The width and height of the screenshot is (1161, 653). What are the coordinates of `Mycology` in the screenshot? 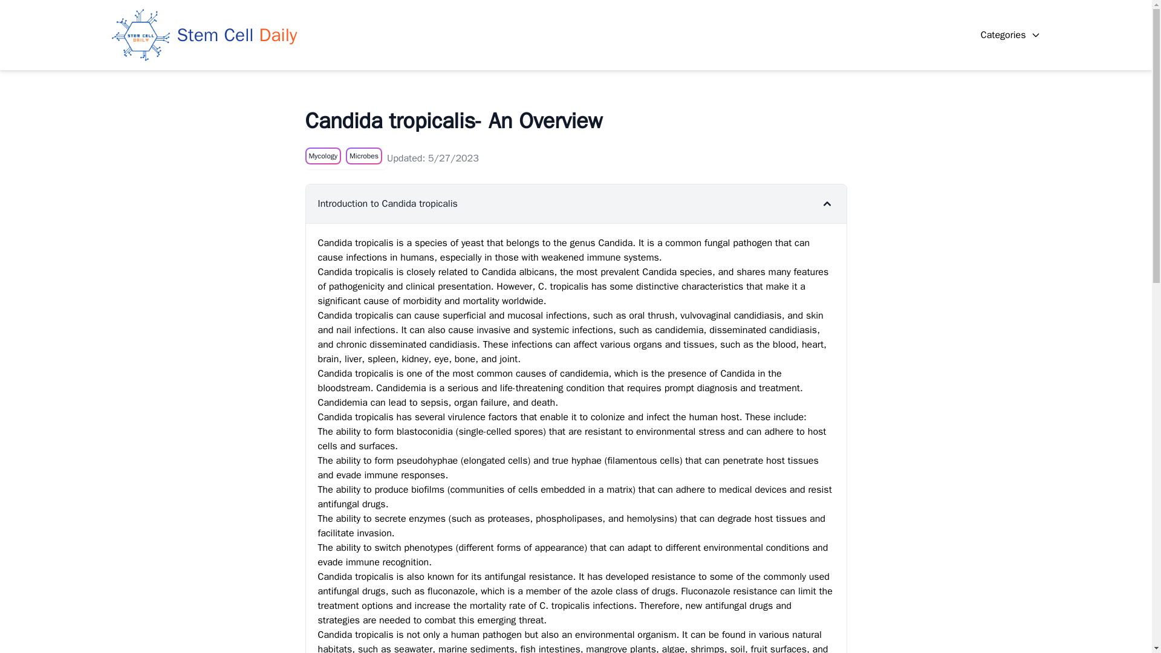 It's located at (322, 155).